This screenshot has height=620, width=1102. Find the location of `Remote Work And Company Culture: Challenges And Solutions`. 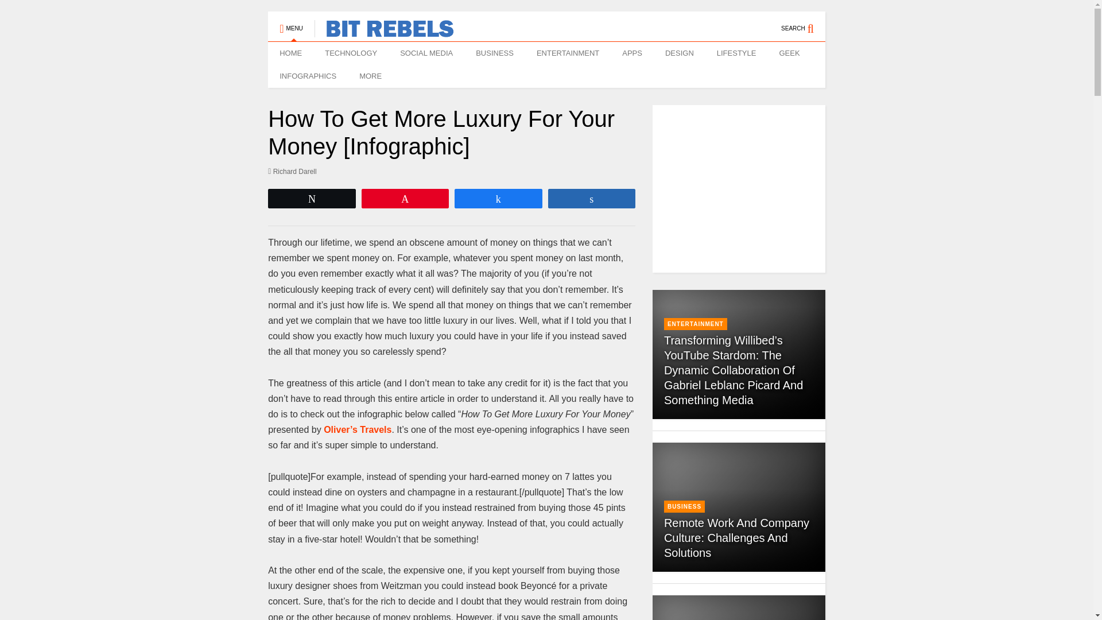

Remote Work And Company Culture: Challenges And Solutions is located at coordinates (736, 537).